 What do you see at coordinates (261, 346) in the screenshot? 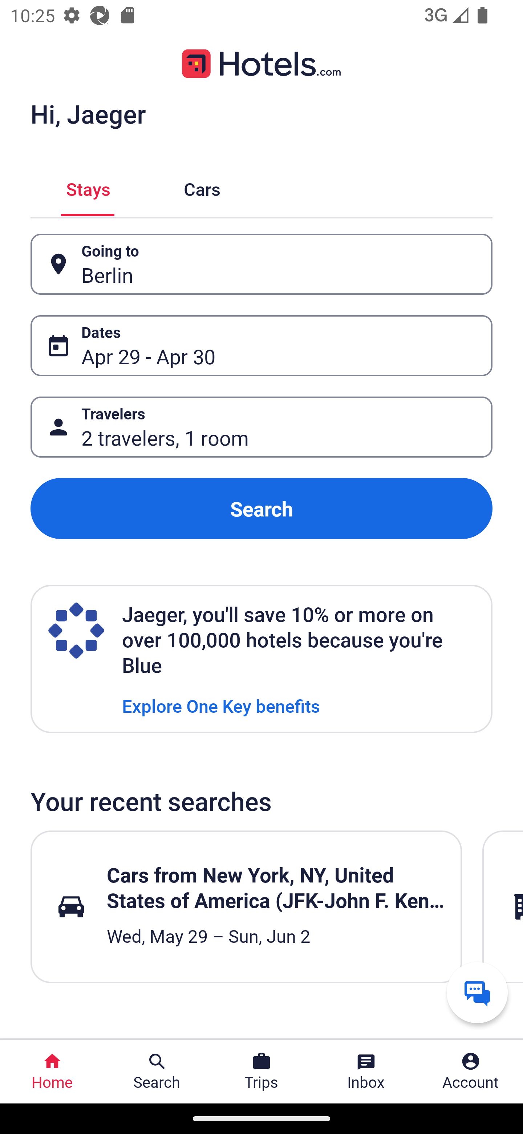
I see `Dates Button Apr 29 - Apr 30` at bounding box center [261, 346].